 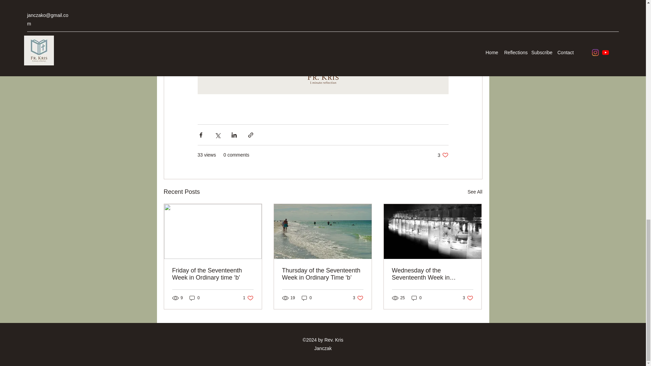 I want to click on See All, so click(x=248, y=298).